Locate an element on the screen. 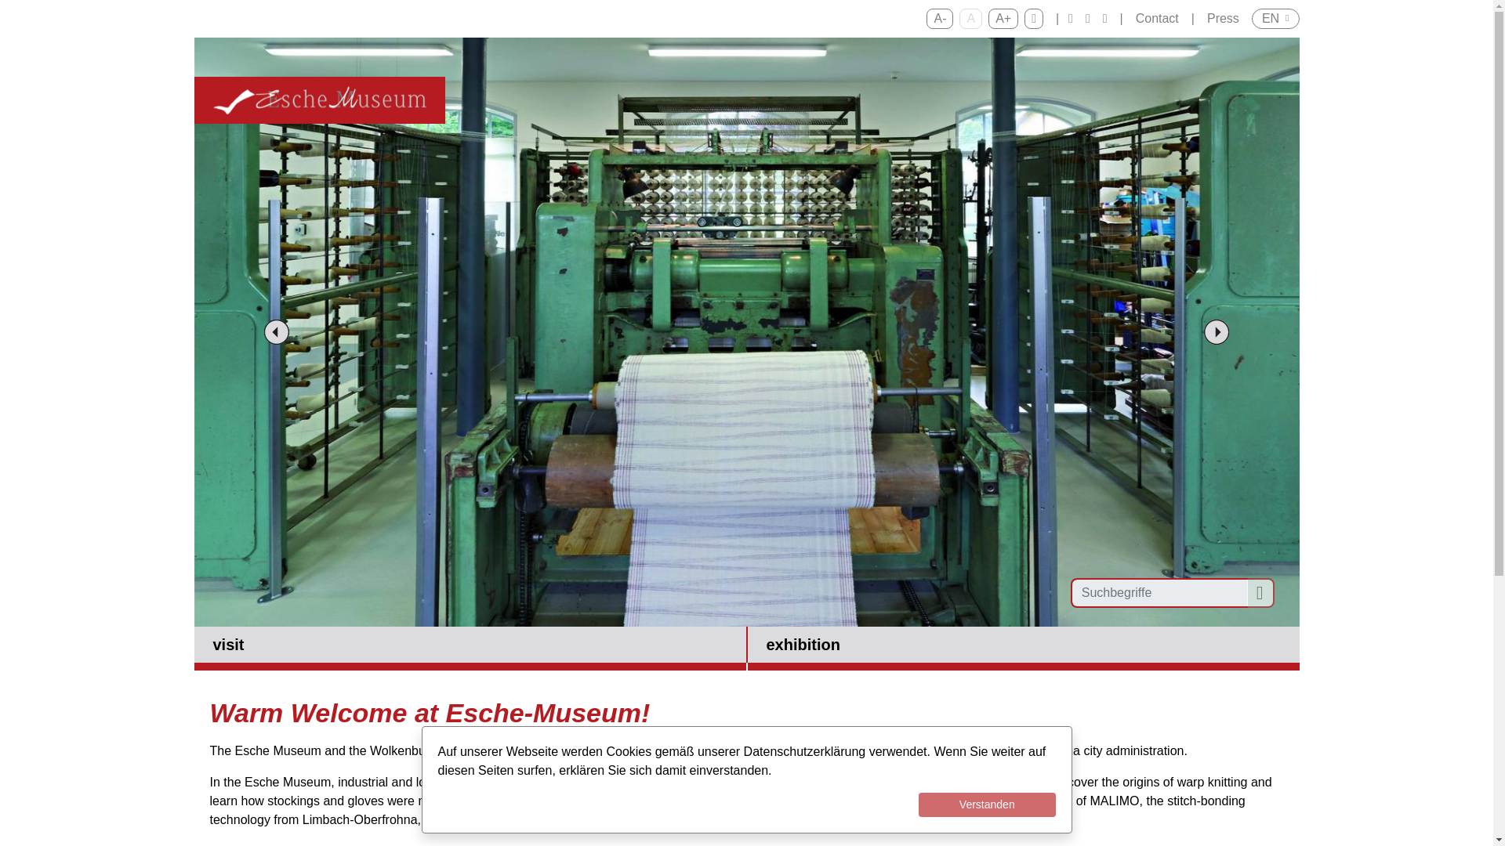 The image size is (1505, 846). Press is located at coordinates (1223, 19).